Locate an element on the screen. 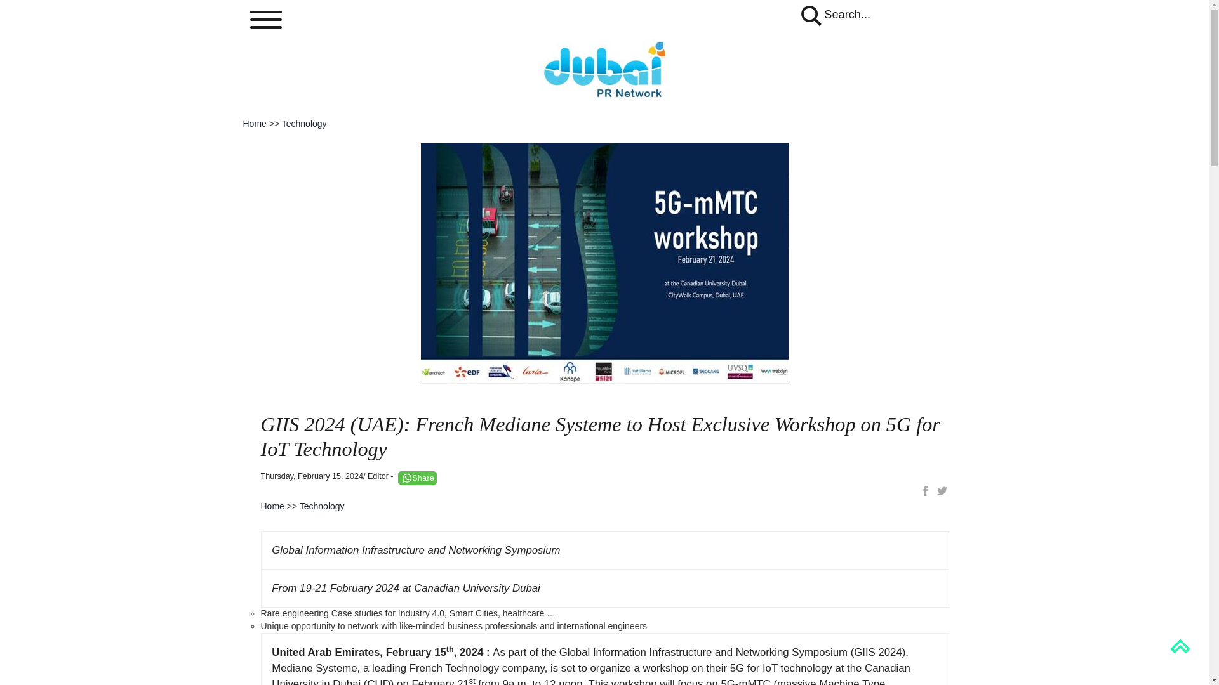 The width and height of the screenshot is (1219, 685). Technology is located at coordinates (303, 123).